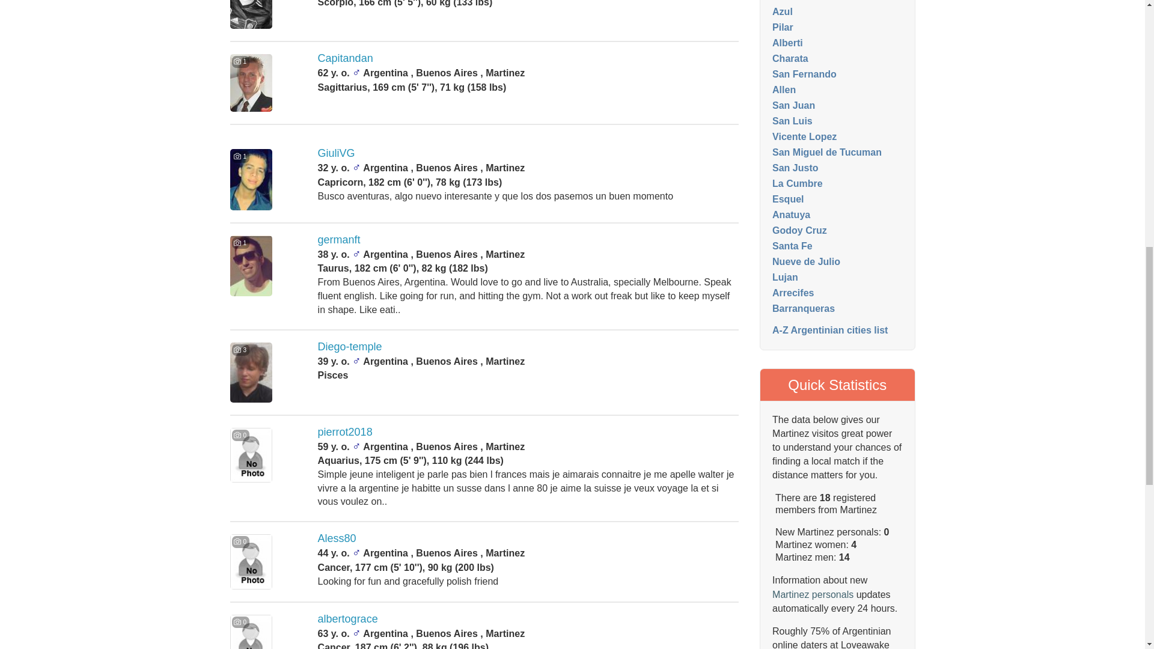 This screenshot has width=1154, height=649. What do you see at coordinates (345, 431) in the screenshot?
I see `pierrot2018` at bounding box center [345, 431].